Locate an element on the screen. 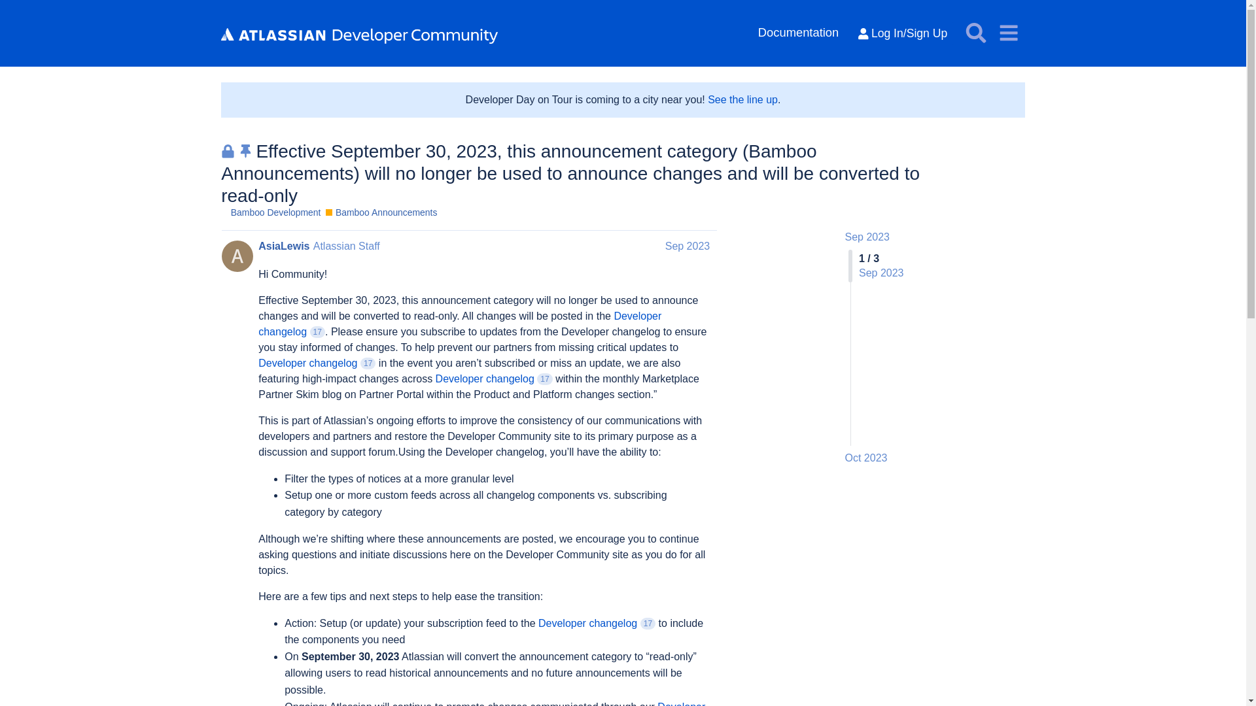  Developer changelog 17 is located at coordinates (597, 624).